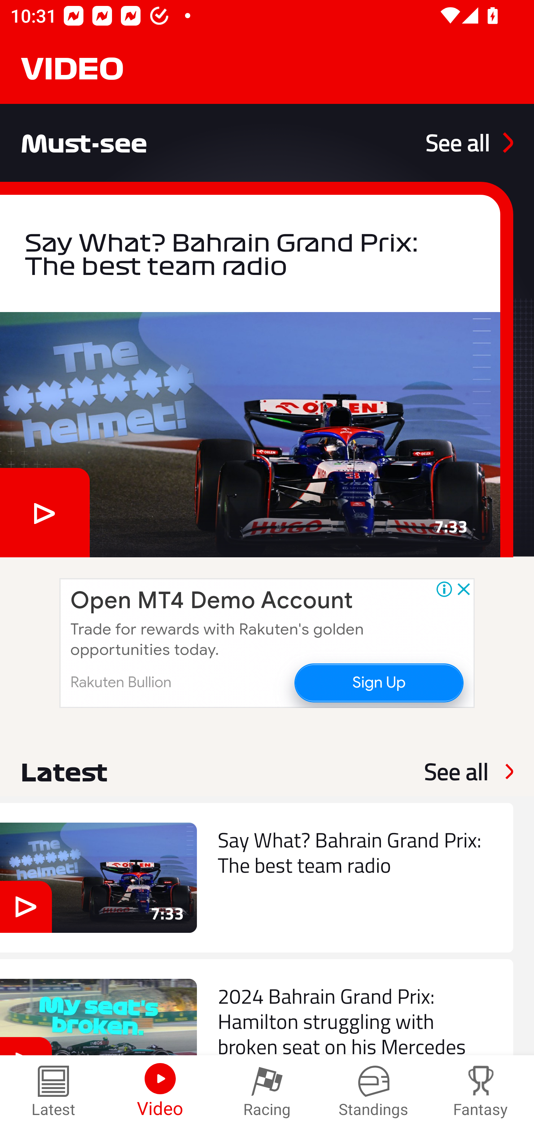  Describe the element at coordinates (374, 1092) in the screenshot. I see `Standings` at that location.